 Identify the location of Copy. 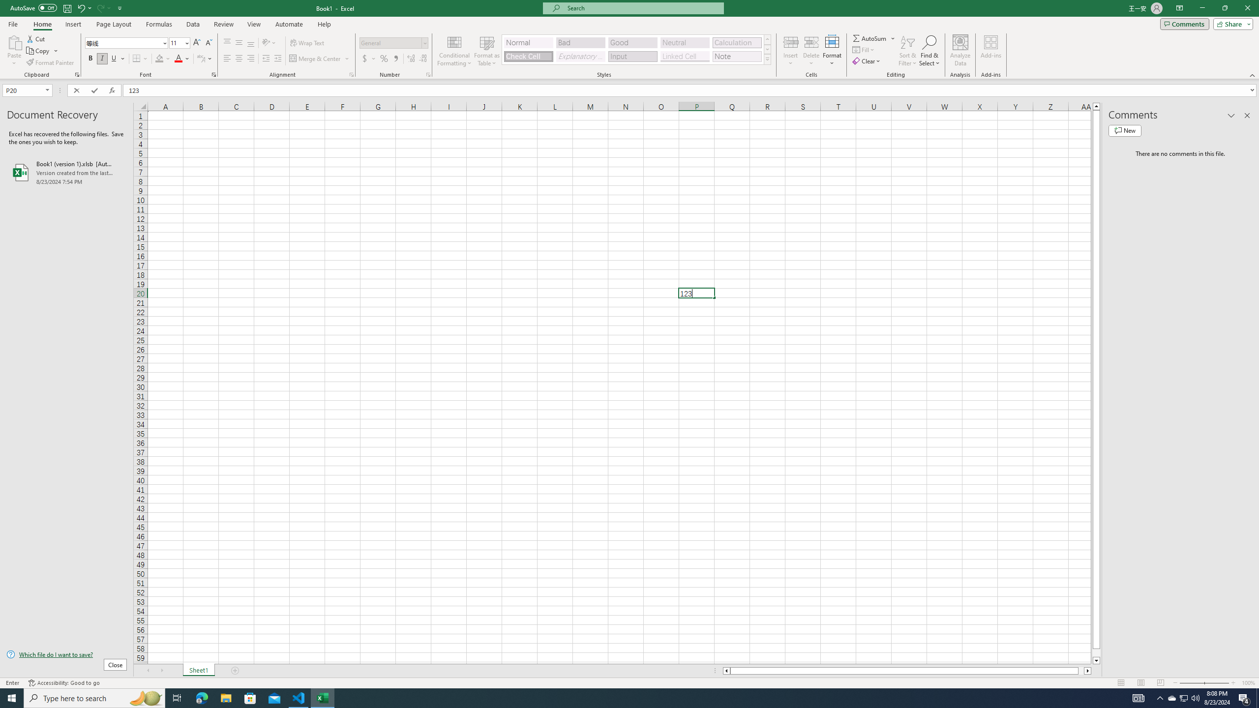
(42, 51).